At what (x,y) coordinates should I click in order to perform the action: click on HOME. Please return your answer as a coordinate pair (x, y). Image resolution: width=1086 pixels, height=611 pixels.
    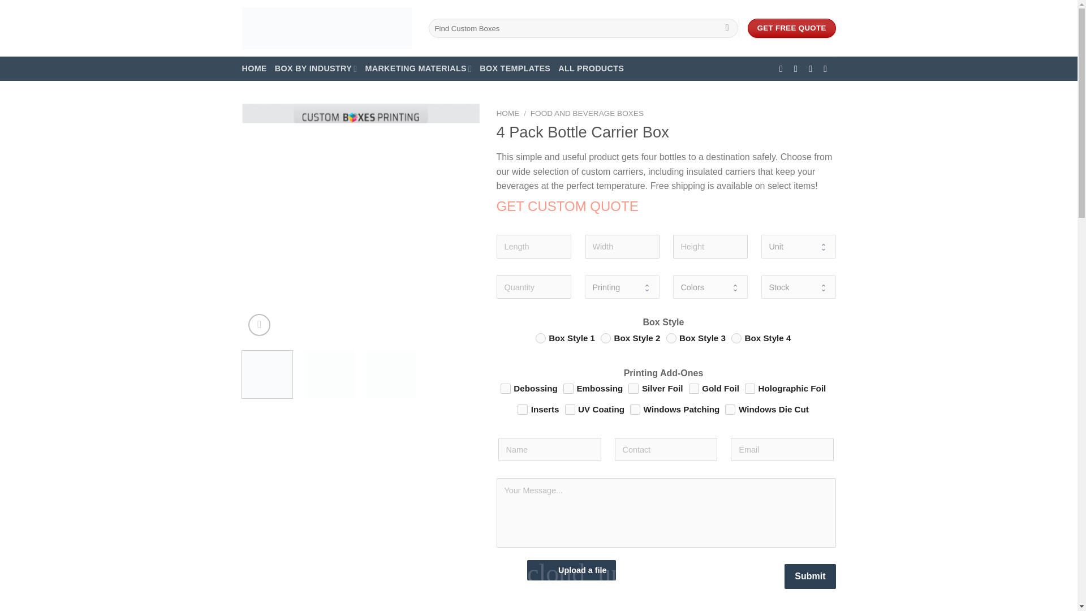
    Looking at the image, I should click on (255, 68).